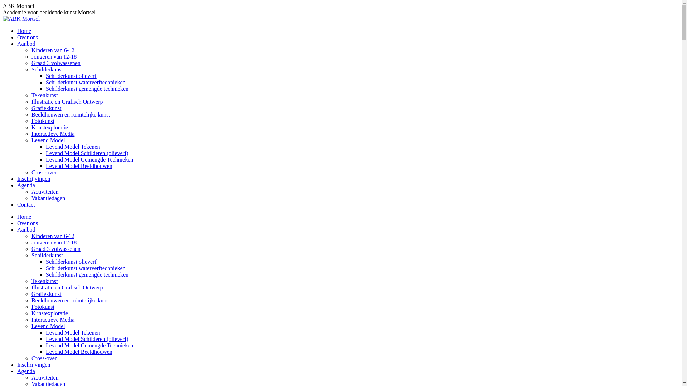 The width and height of the screenshot is (687, 386). I want to click on Inschrijvingen, so click(34, 365).